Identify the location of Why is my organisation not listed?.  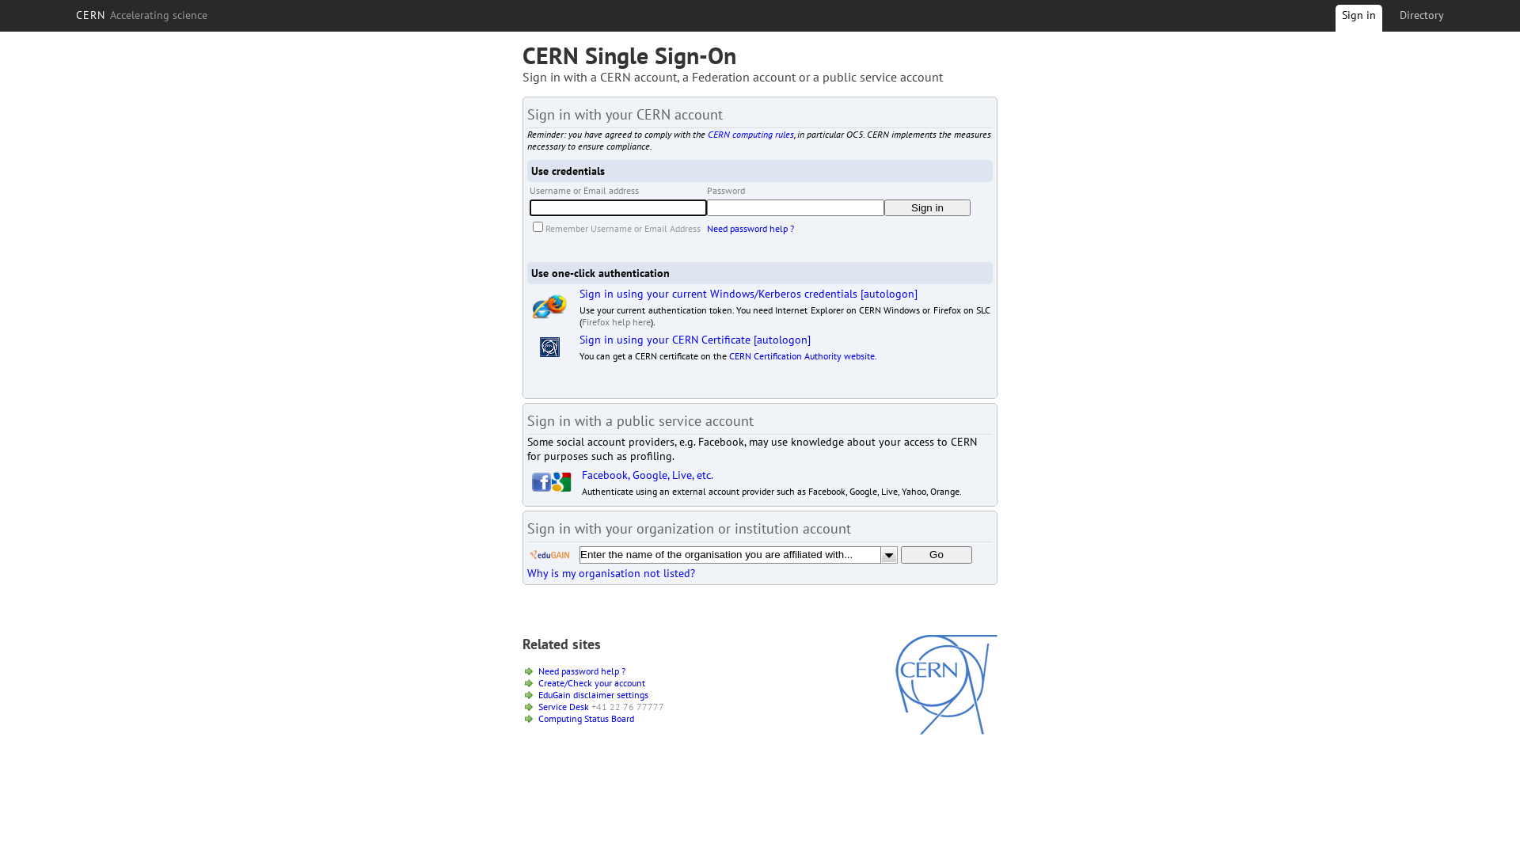
(611, 573).